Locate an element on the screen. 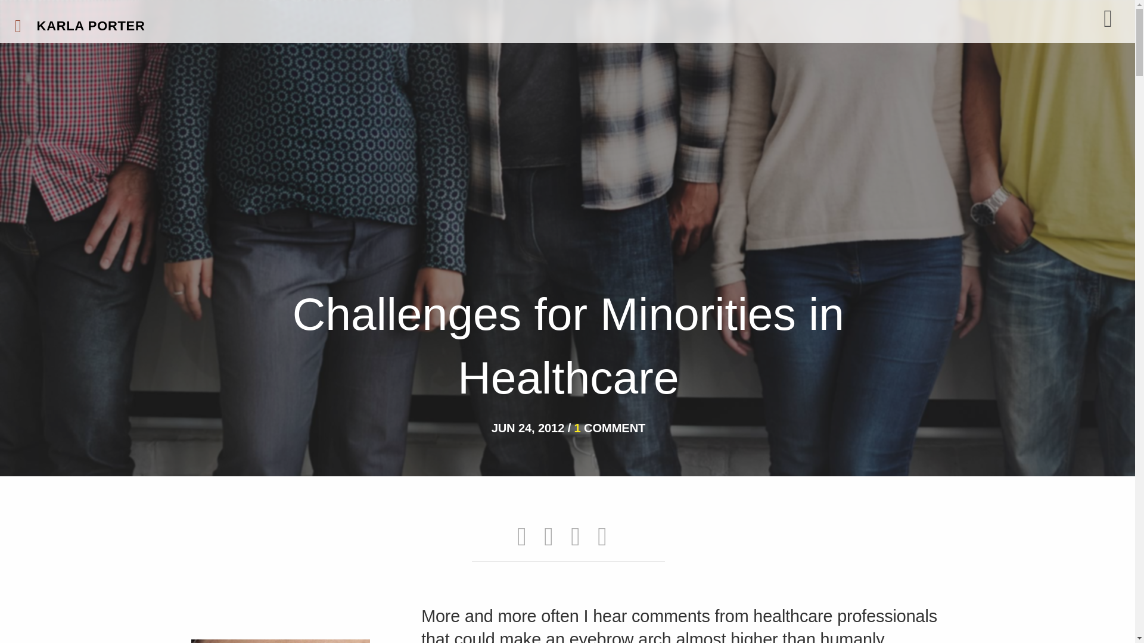 The width and height of the screenshot is (1144, 643). KARLA PORTER is located at coordinates (79, 26).